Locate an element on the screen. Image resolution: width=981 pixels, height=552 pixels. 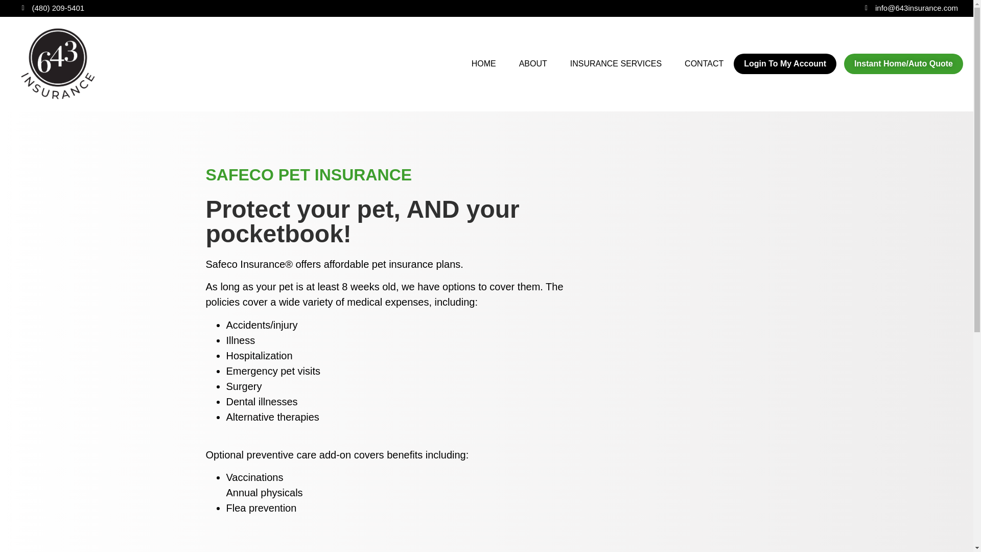
HOME is located at coordinates (483, 63).